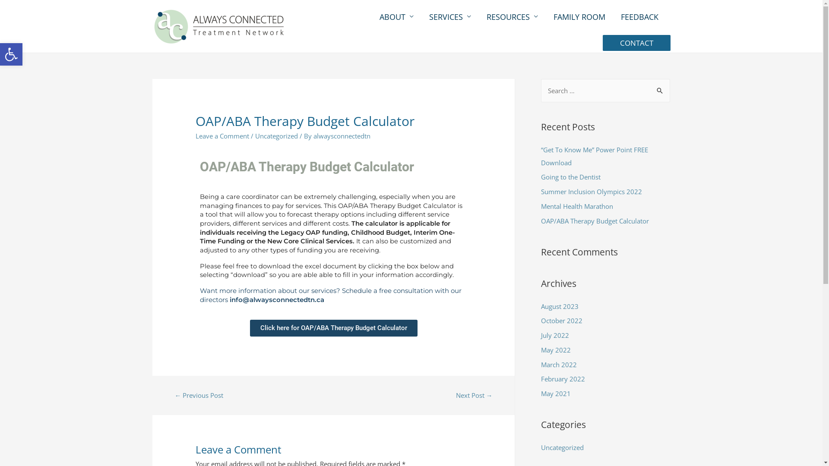  What do you see at coordinates (555, 394) in the screenshot?
I see `May 2021` at bounding box center [555, 394].